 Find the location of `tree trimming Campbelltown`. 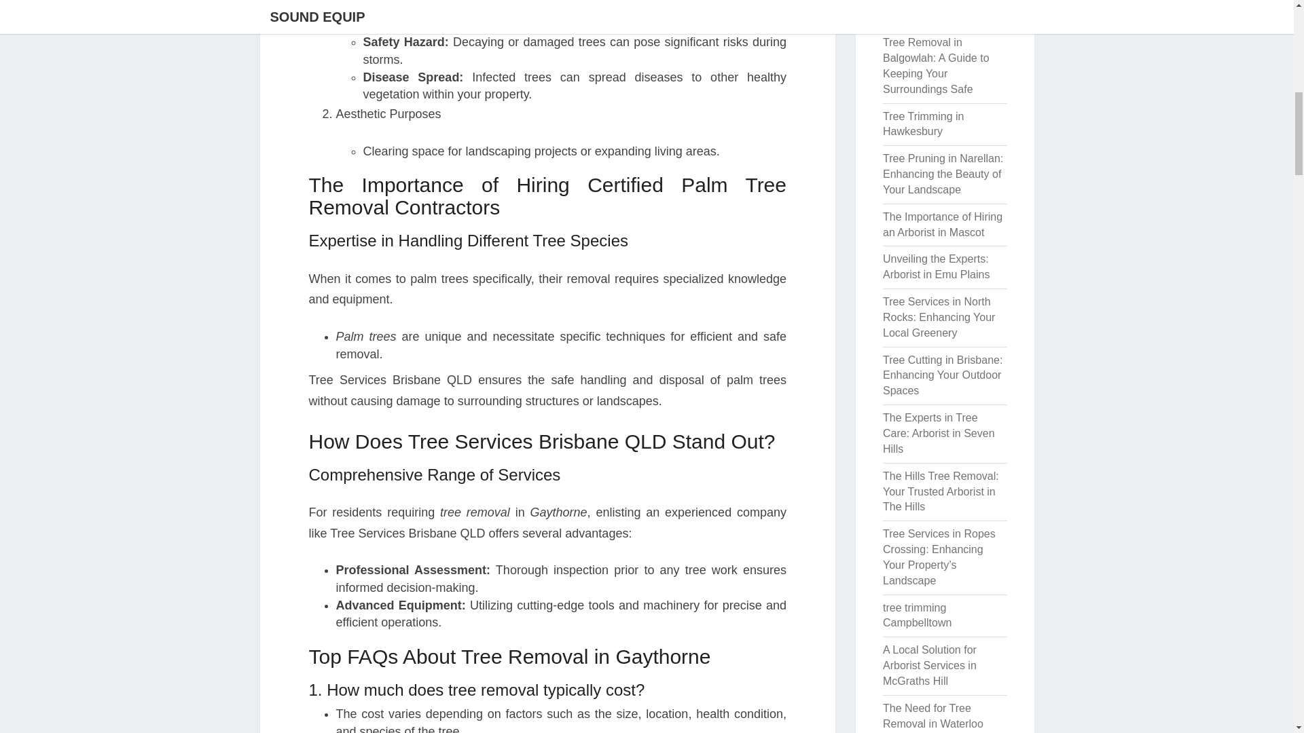

tree trimming Campbelltown is located at coordinates (917, 615).